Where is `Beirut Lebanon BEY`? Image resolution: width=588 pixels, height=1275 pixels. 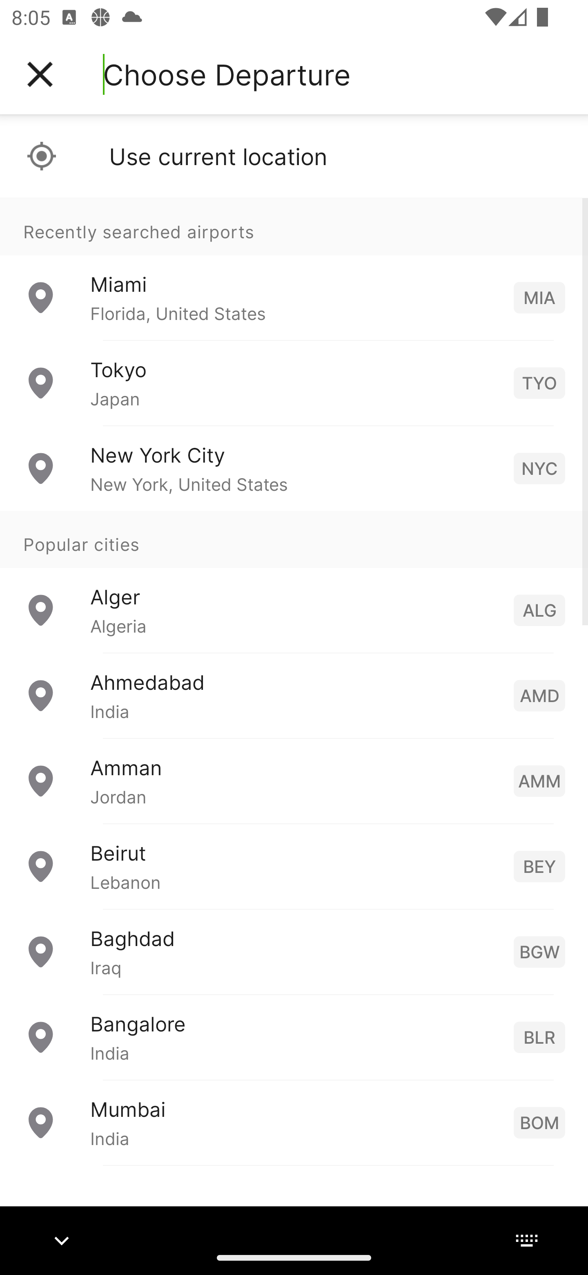
Beirut Lebanon BEY is located at coordinates (294, 866).